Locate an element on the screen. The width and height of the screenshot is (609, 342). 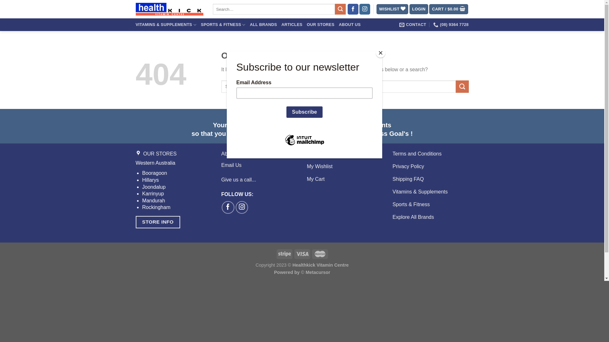
Privacy Policy is located at coordinates (431, 167).